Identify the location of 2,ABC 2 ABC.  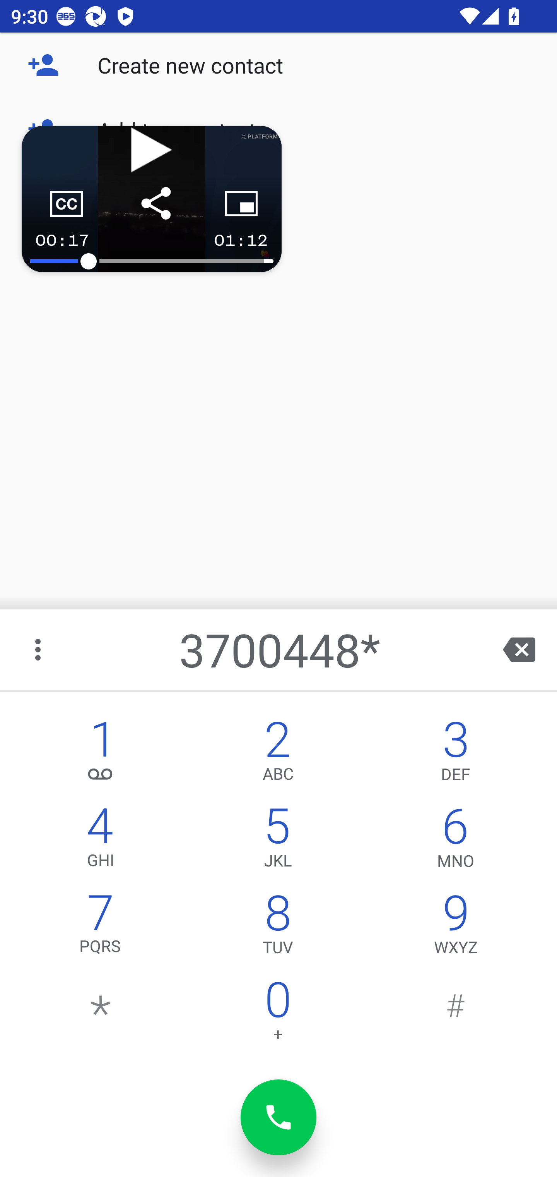
(278, 754).